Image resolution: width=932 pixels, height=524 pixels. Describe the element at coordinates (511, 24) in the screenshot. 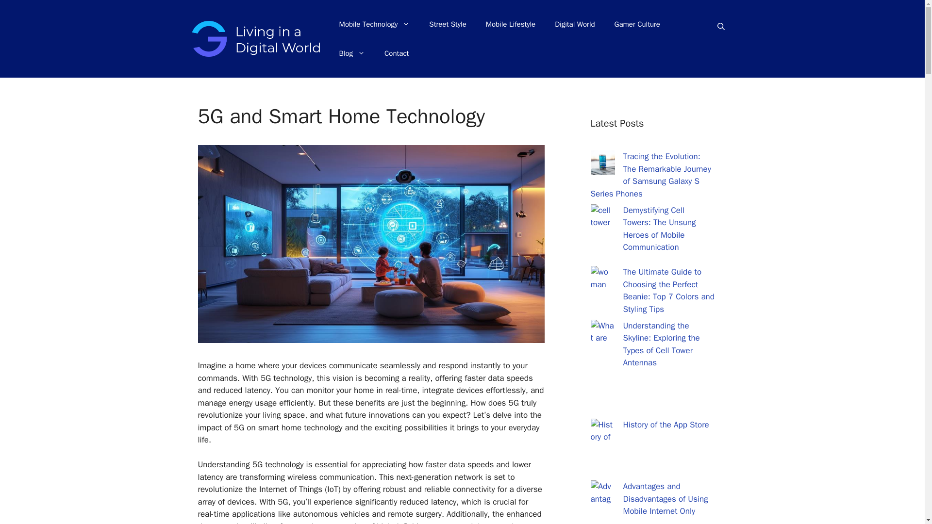

I see `Mobile Lifestyle` at that location.